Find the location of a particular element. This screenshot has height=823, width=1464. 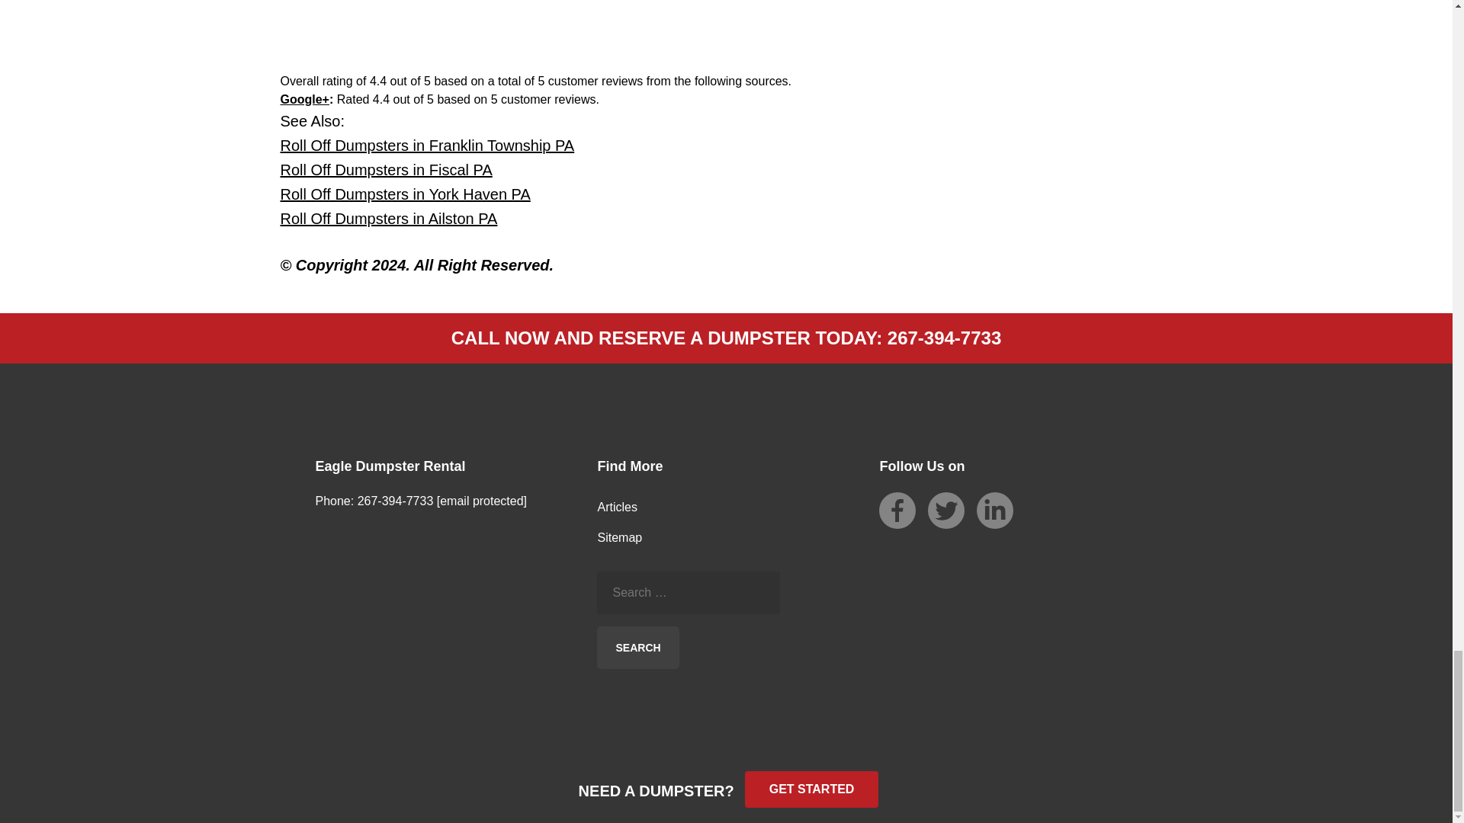

Search is located at coordinates (637, 646).